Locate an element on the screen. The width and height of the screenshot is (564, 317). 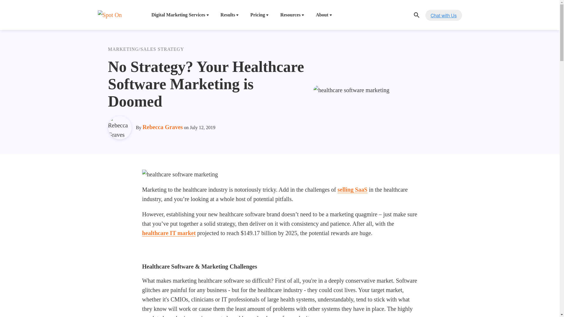
Digital Marketing Services is located at coordinates (180, 15).